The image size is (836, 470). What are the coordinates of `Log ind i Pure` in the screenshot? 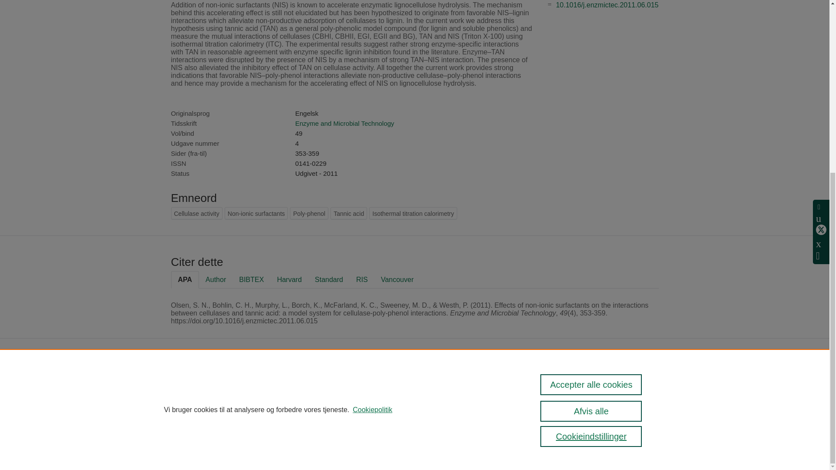 It's located at (280, 448).